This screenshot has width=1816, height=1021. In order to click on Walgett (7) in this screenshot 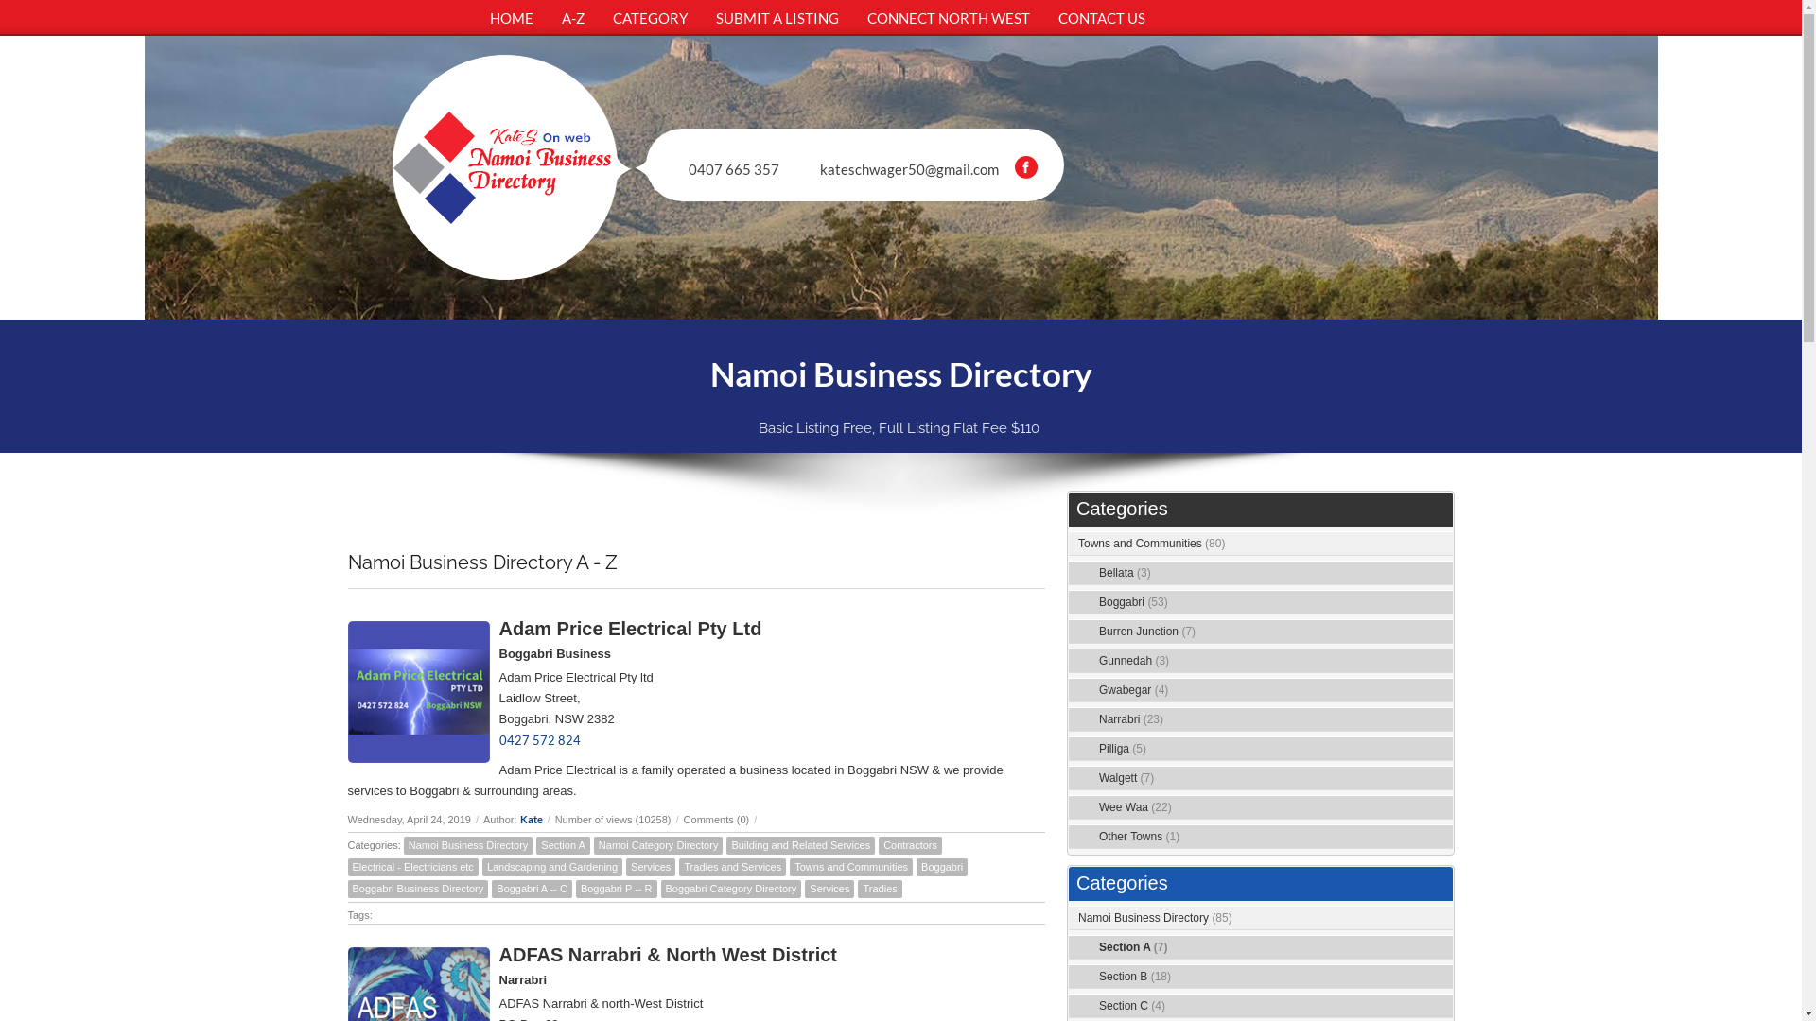, I will do `click(1126, 778)`.